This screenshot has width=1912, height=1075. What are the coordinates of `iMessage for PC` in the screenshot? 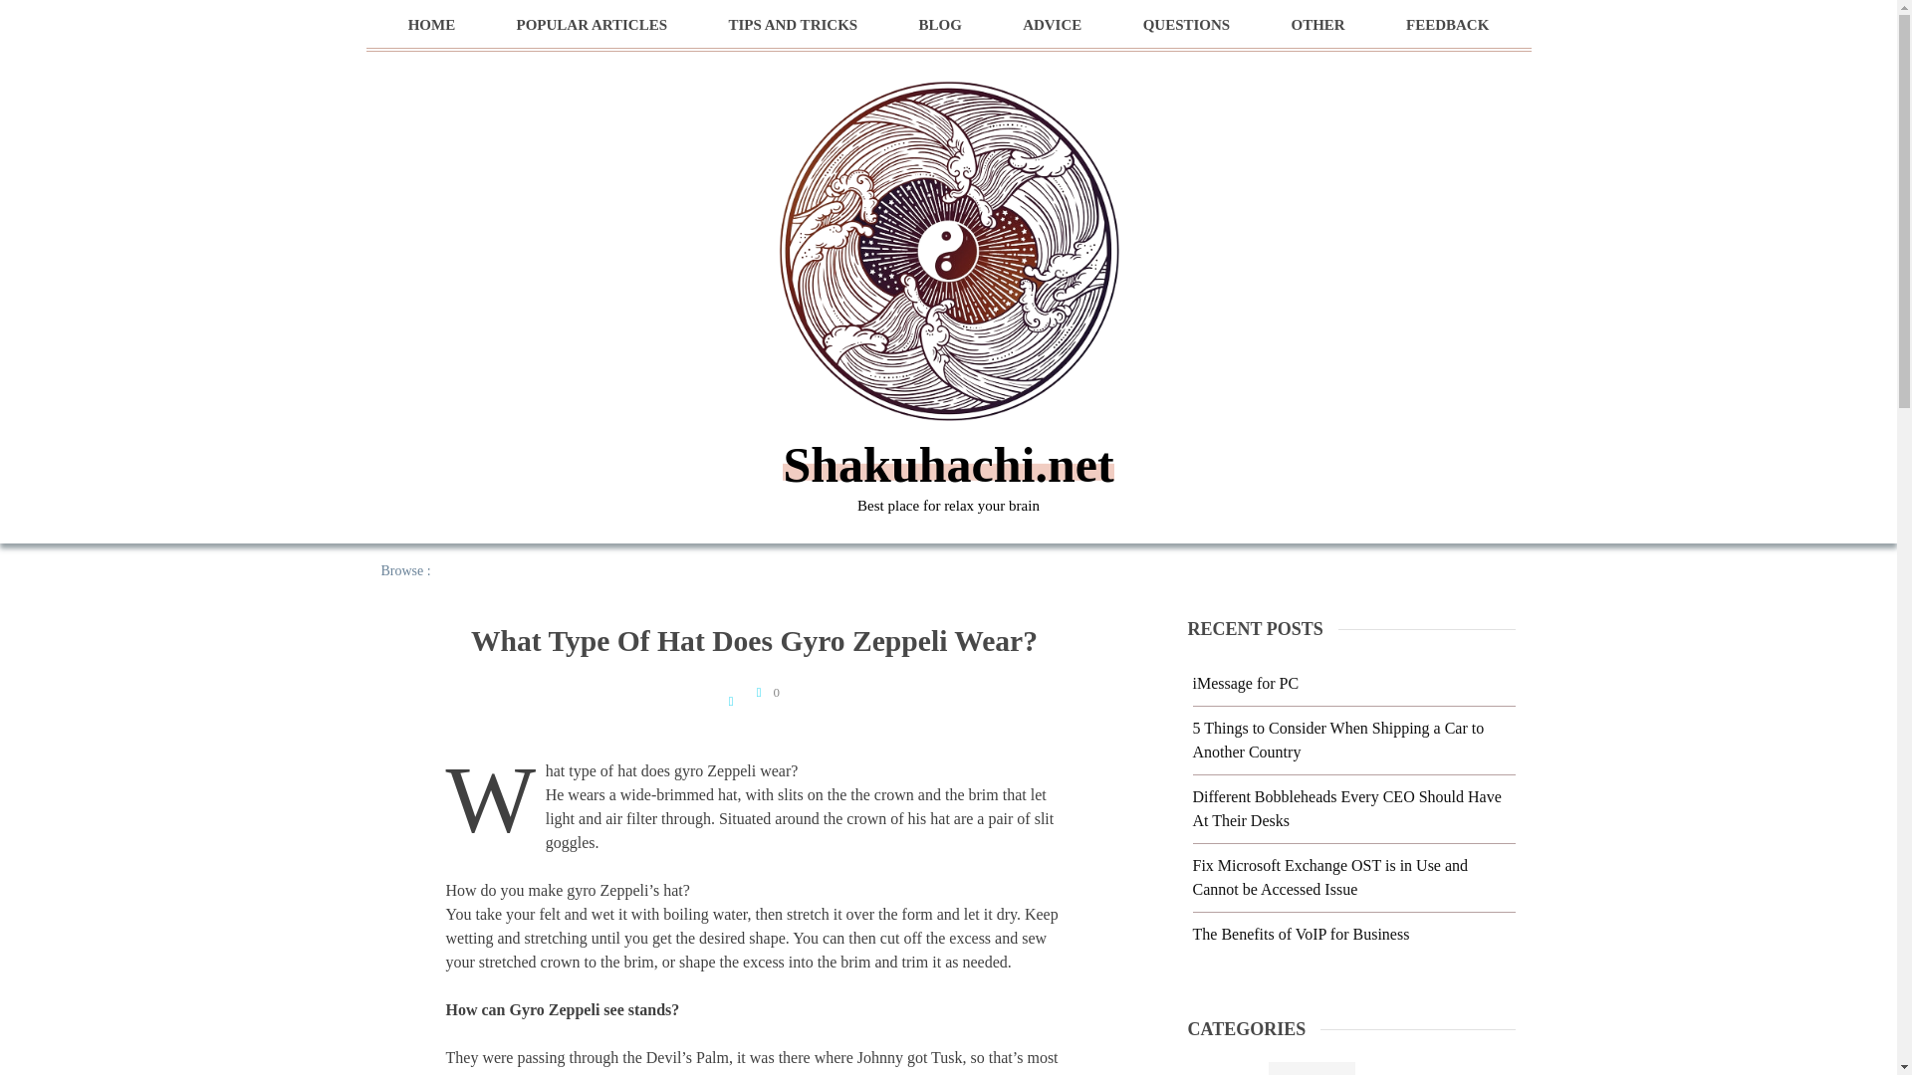 It's located at (1247, 683).